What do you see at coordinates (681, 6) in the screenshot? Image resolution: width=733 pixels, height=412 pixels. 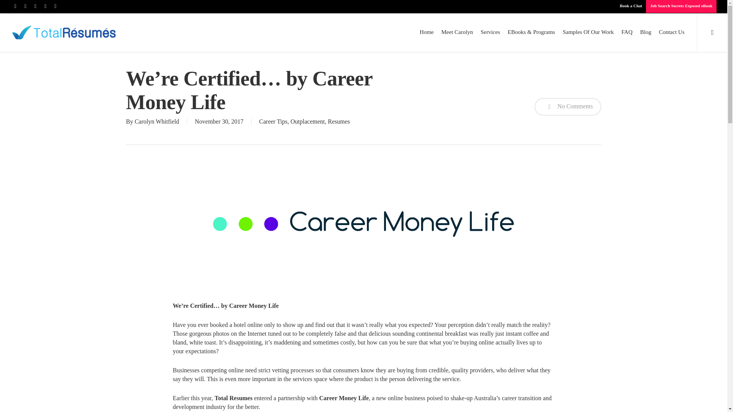 I see `Job Search Secrets Exposed eBook` at bounding box center [681, 6].